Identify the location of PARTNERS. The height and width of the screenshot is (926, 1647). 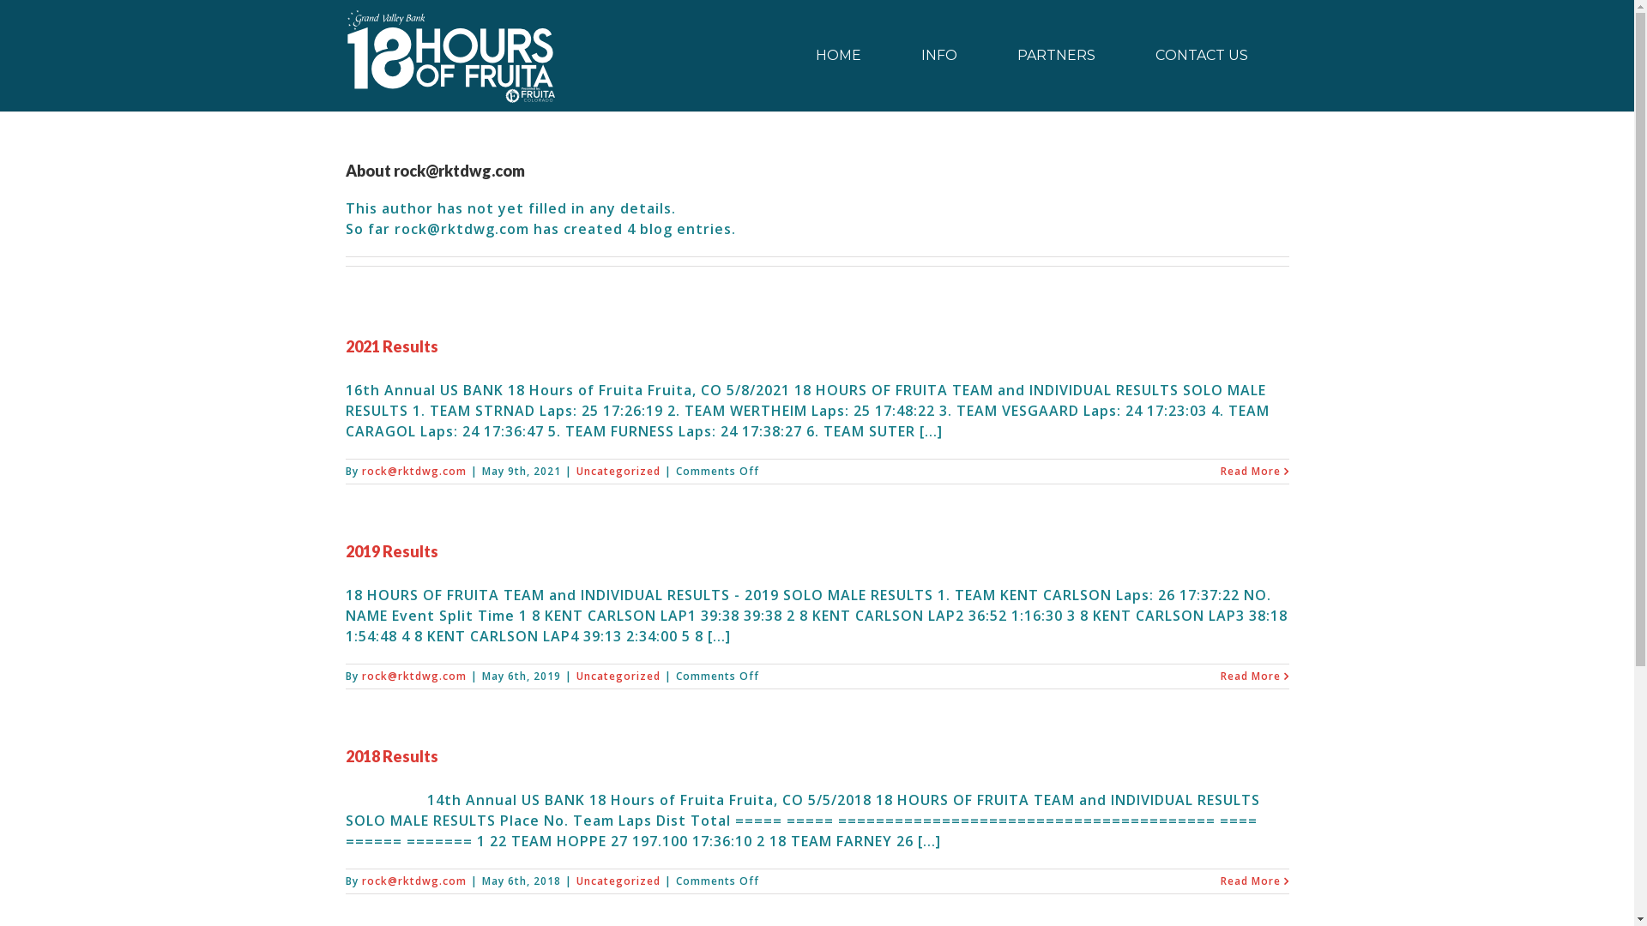
(1057, 56).